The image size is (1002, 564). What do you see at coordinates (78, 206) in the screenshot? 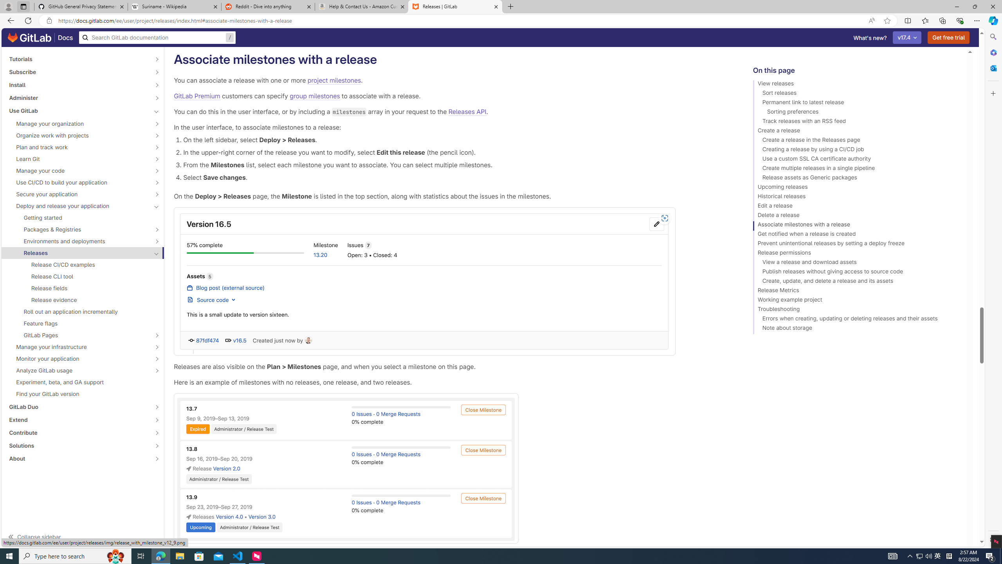
I see `Deploy and release your application` at bounding box center [78, 206].